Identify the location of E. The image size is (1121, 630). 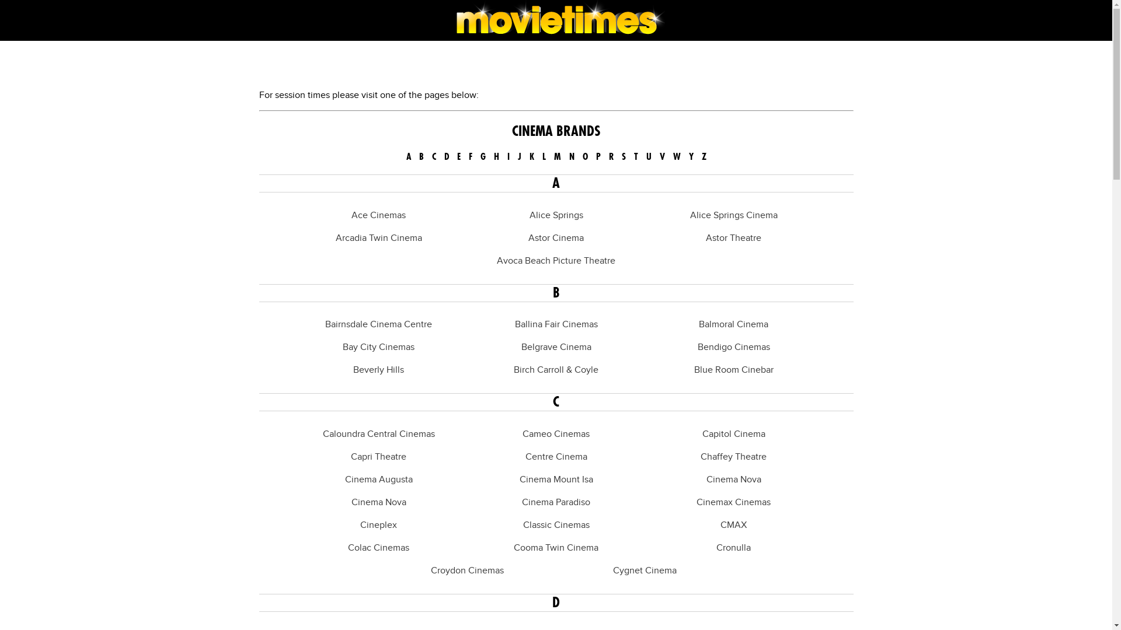
(458, 157).